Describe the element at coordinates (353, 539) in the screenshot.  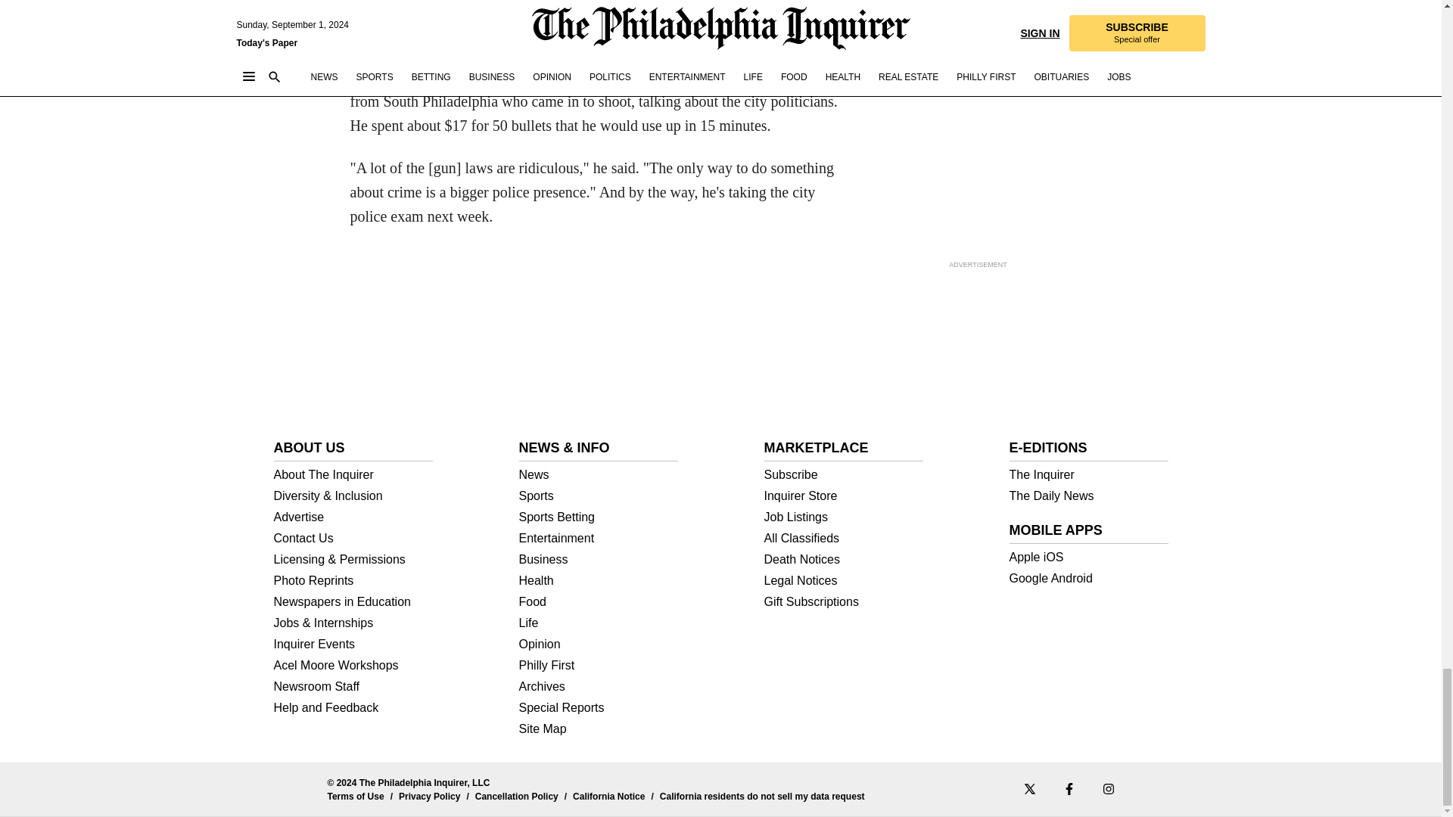
I see `Contact Us` at that location.